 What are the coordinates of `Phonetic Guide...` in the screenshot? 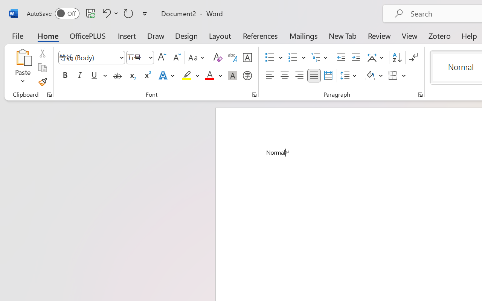 It's located at (233, 58).